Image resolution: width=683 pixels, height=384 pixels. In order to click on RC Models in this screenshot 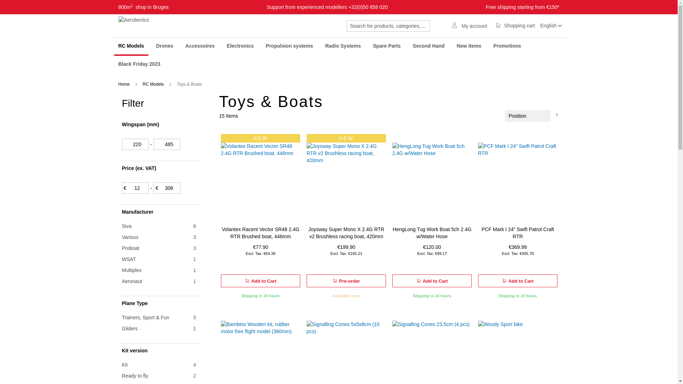, I will do `click(131, 47)`.